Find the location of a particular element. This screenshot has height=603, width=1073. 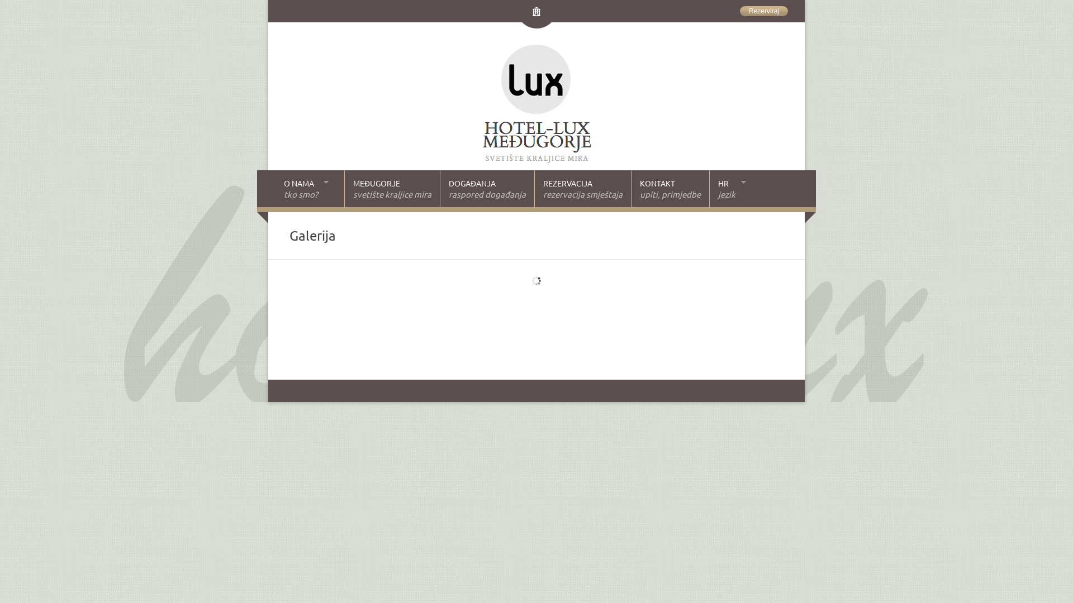

DSC-86 is located at coordinates (335, 314).